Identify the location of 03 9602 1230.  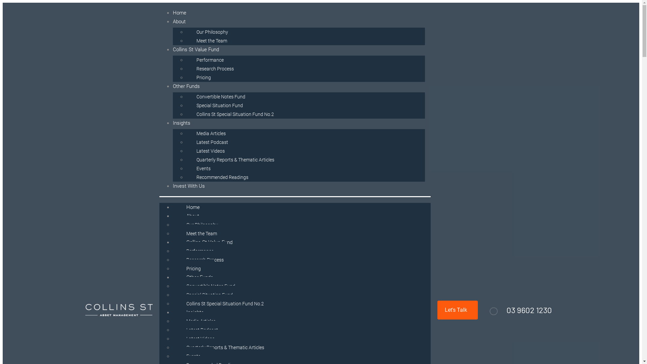
(529, 310).